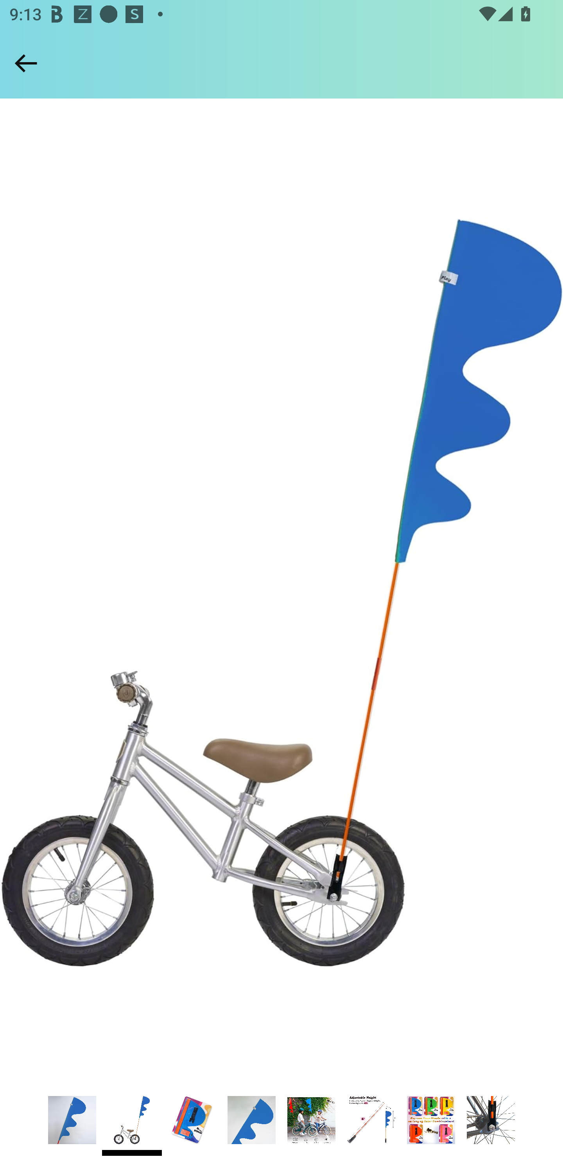 This screenshot has height=1157, width=563. I want to click on Back, so click(26, 63).